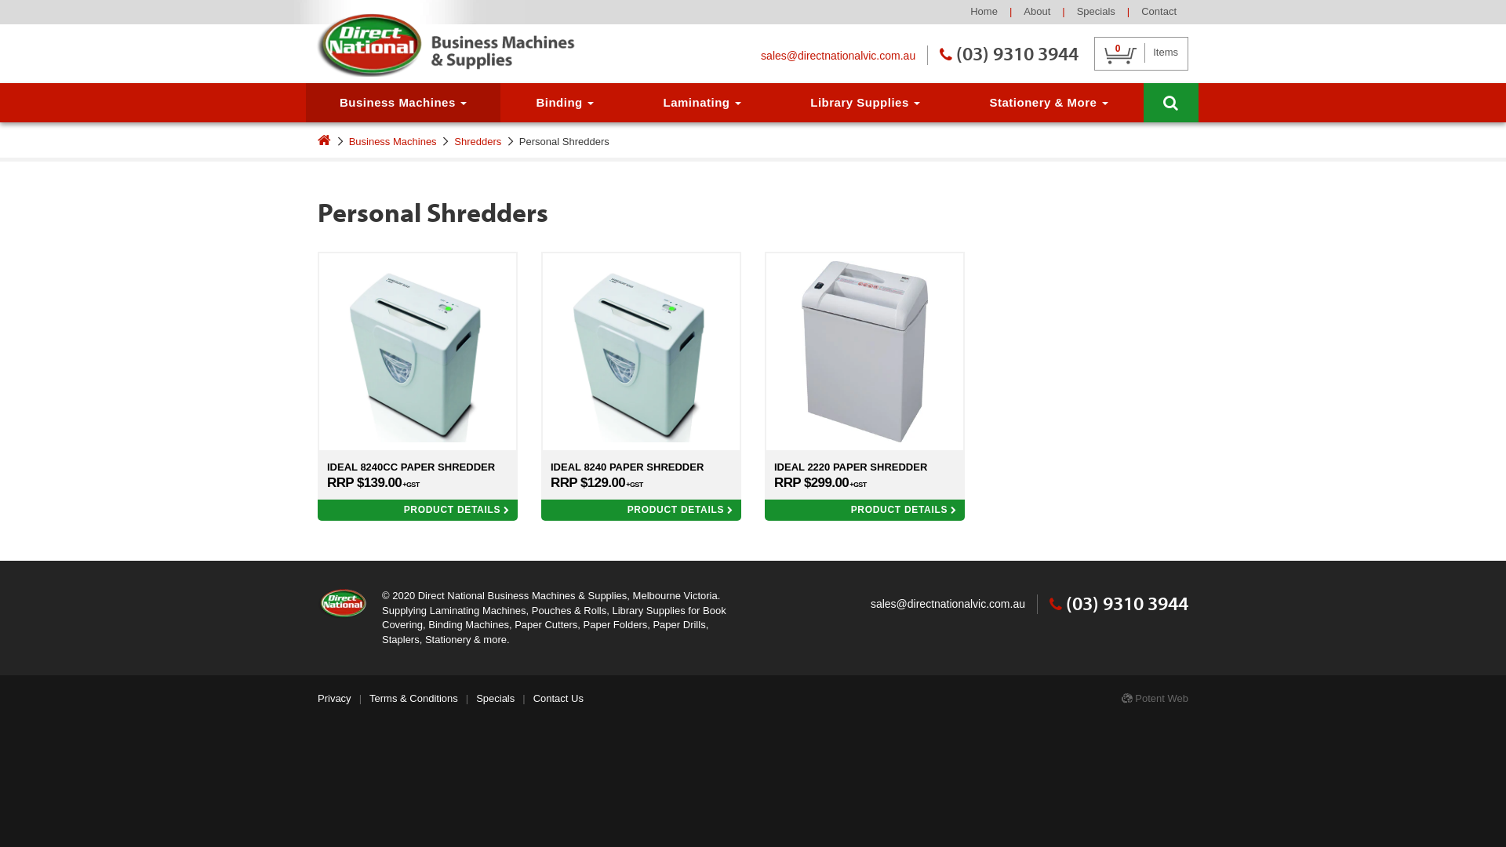  Describe the element at coordinates (1009, 53) in the screenshot. I see `(03) 9310 3944` at that location.